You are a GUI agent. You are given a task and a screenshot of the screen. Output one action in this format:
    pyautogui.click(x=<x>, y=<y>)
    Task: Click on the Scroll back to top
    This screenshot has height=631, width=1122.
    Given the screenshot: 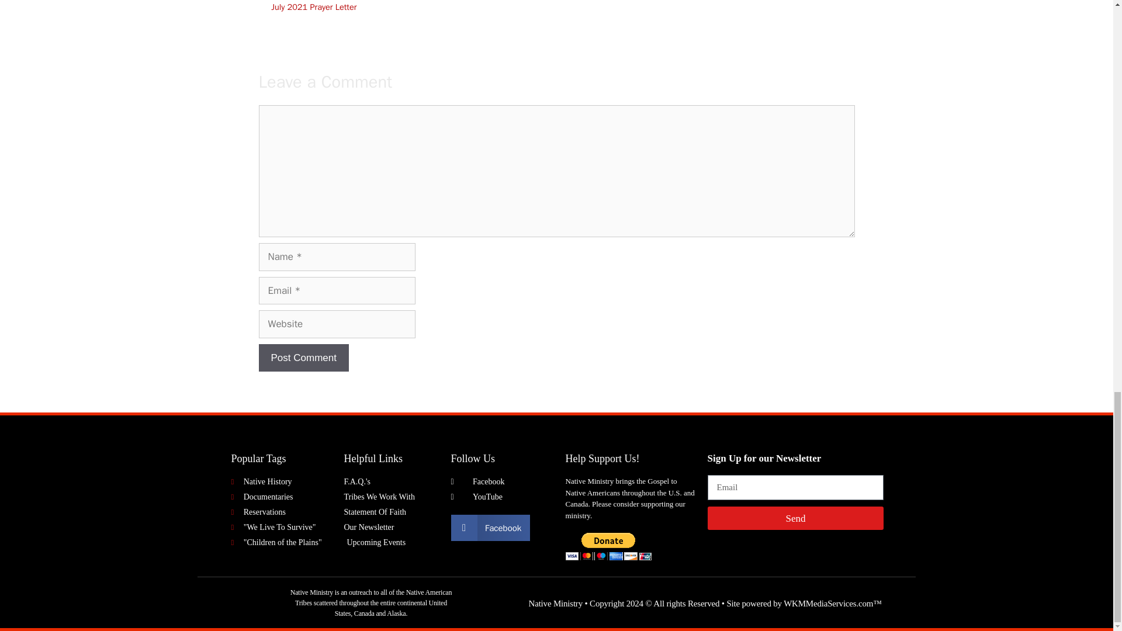 What is the action you would take?
    pyautogui.click(x=1084, y=137)
    